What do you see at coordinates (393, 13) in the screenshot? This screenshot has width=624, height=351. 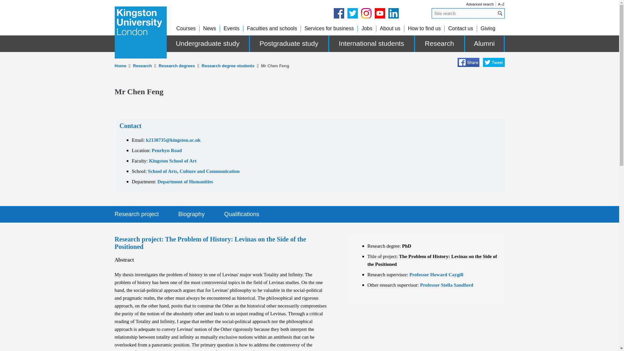 I see `LinkedIn` at bounding box center [393, 13].